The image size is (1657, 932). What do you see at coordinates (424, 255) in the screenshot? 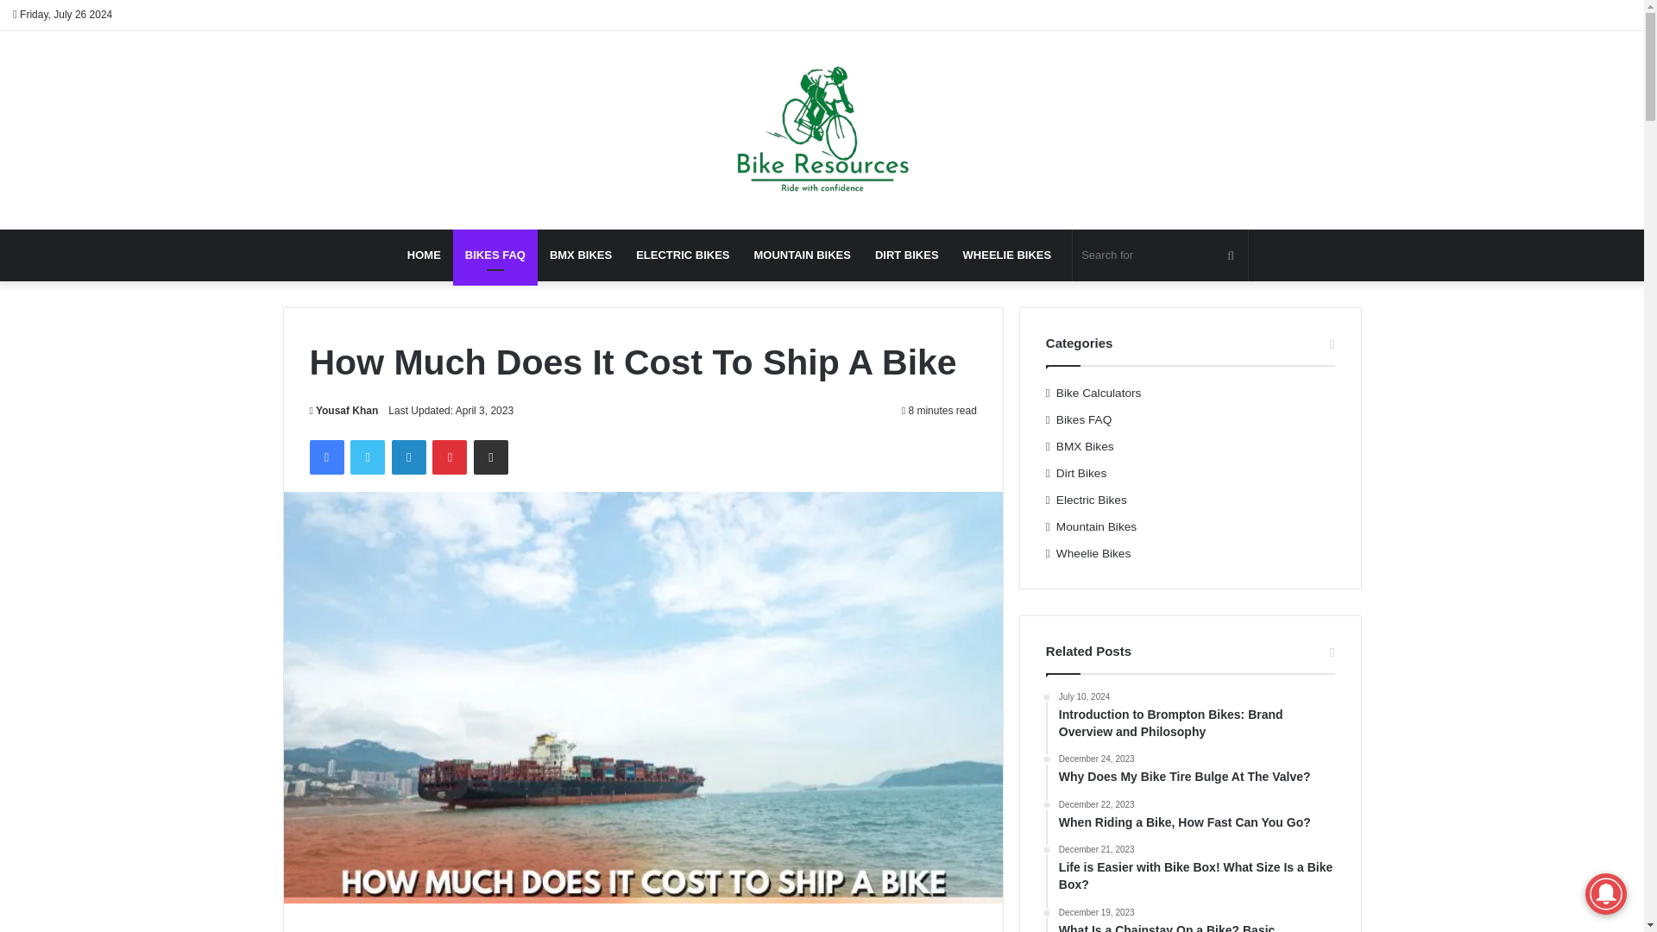
I see `HOME` at bounding box center [424, 255].